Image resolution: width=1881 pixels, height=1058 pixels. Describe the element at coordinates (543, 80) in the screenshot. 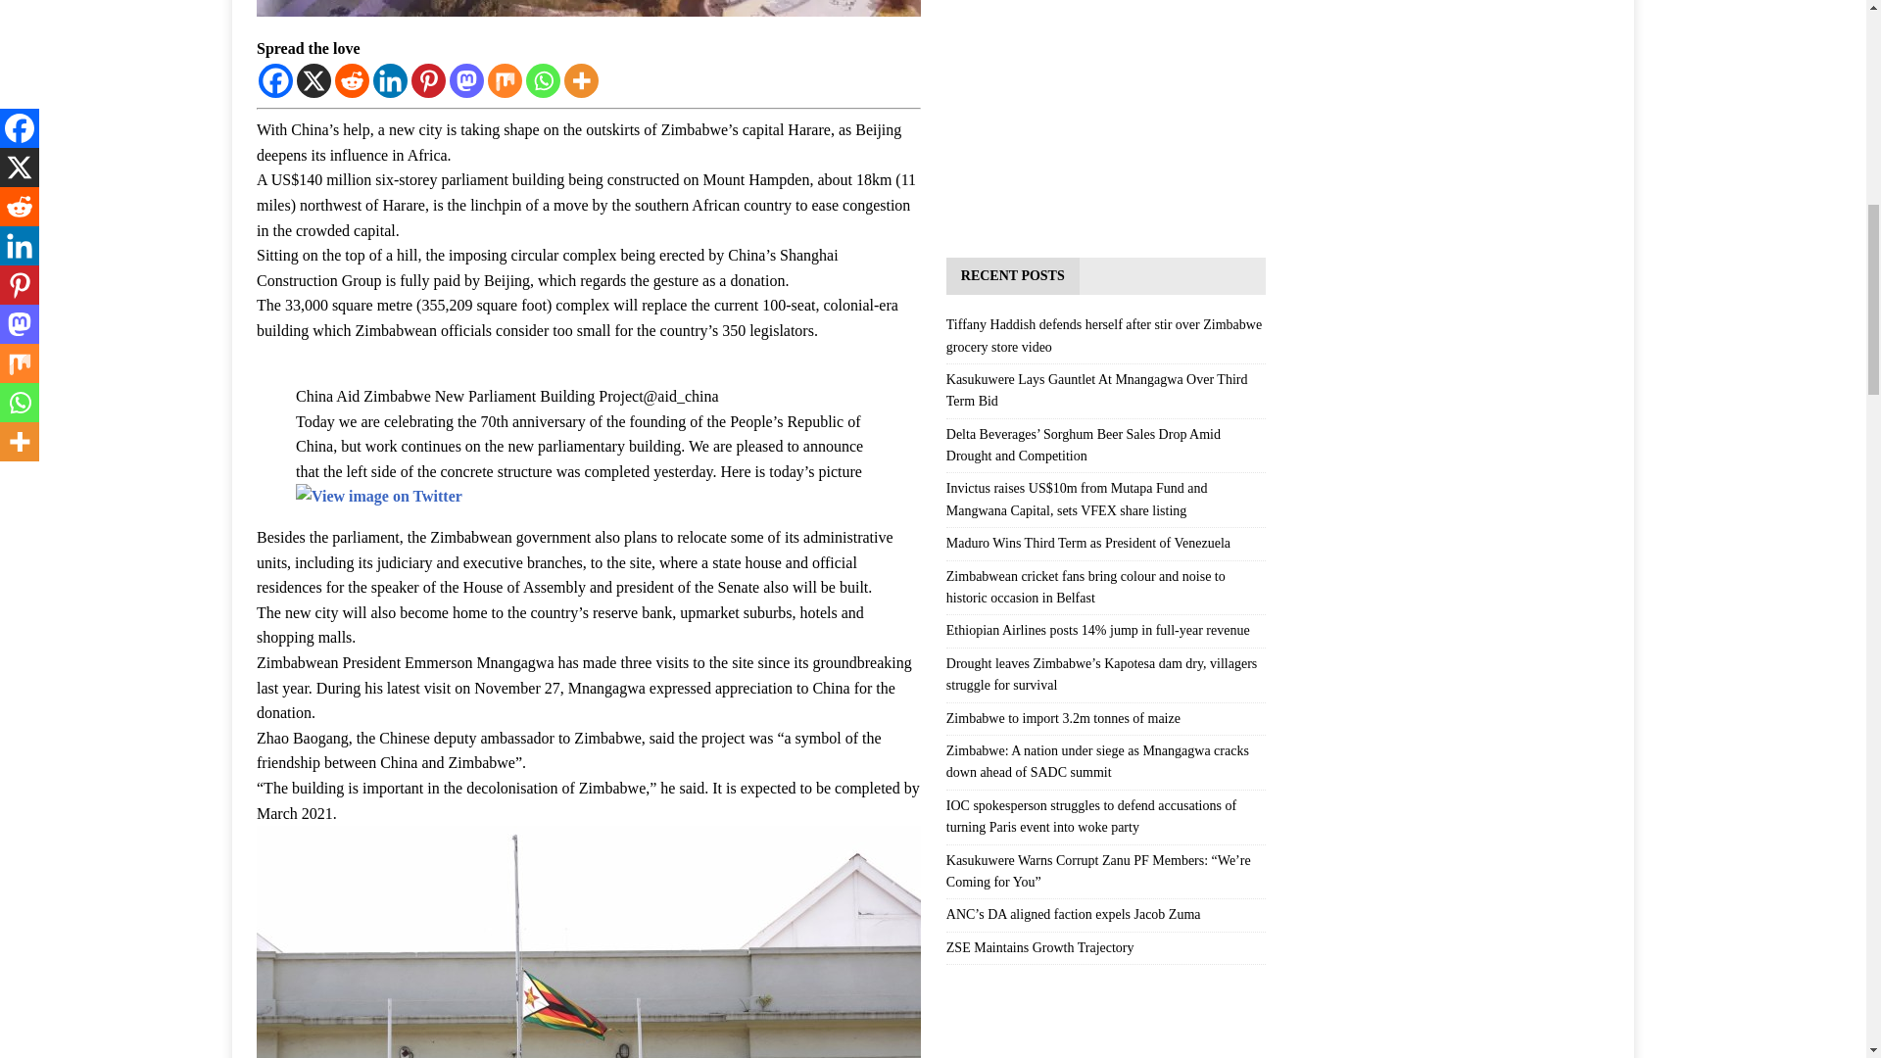

I see `Whatsapp` at that location.